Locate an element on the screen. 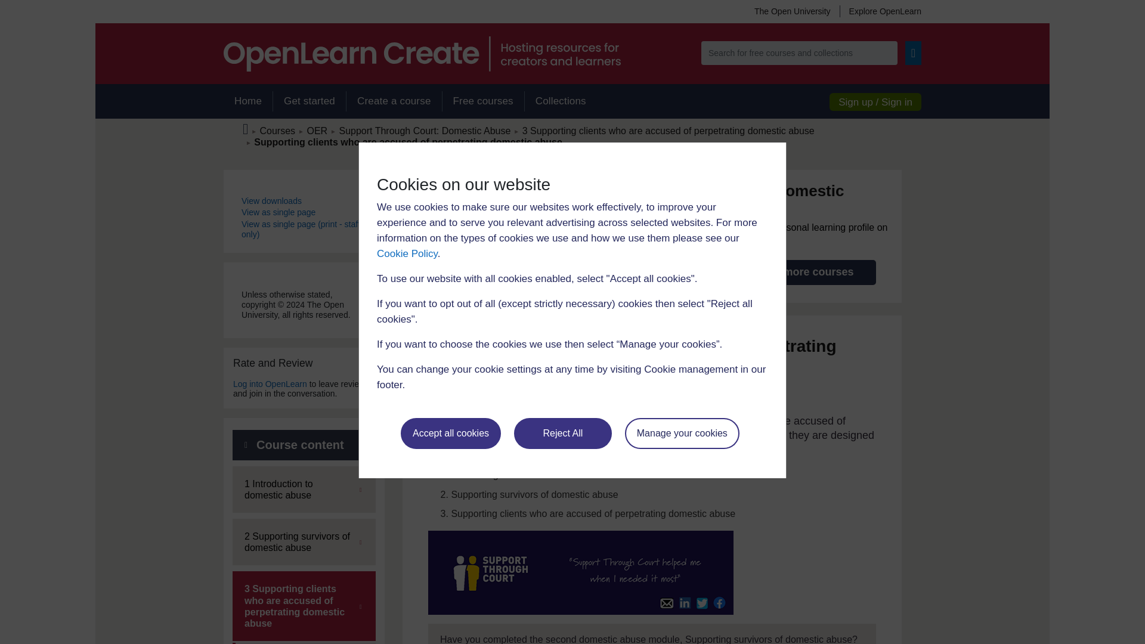 The width and height of the screenshot is (1145, 644). Manage your cookies is located at coordinates (682, 433).